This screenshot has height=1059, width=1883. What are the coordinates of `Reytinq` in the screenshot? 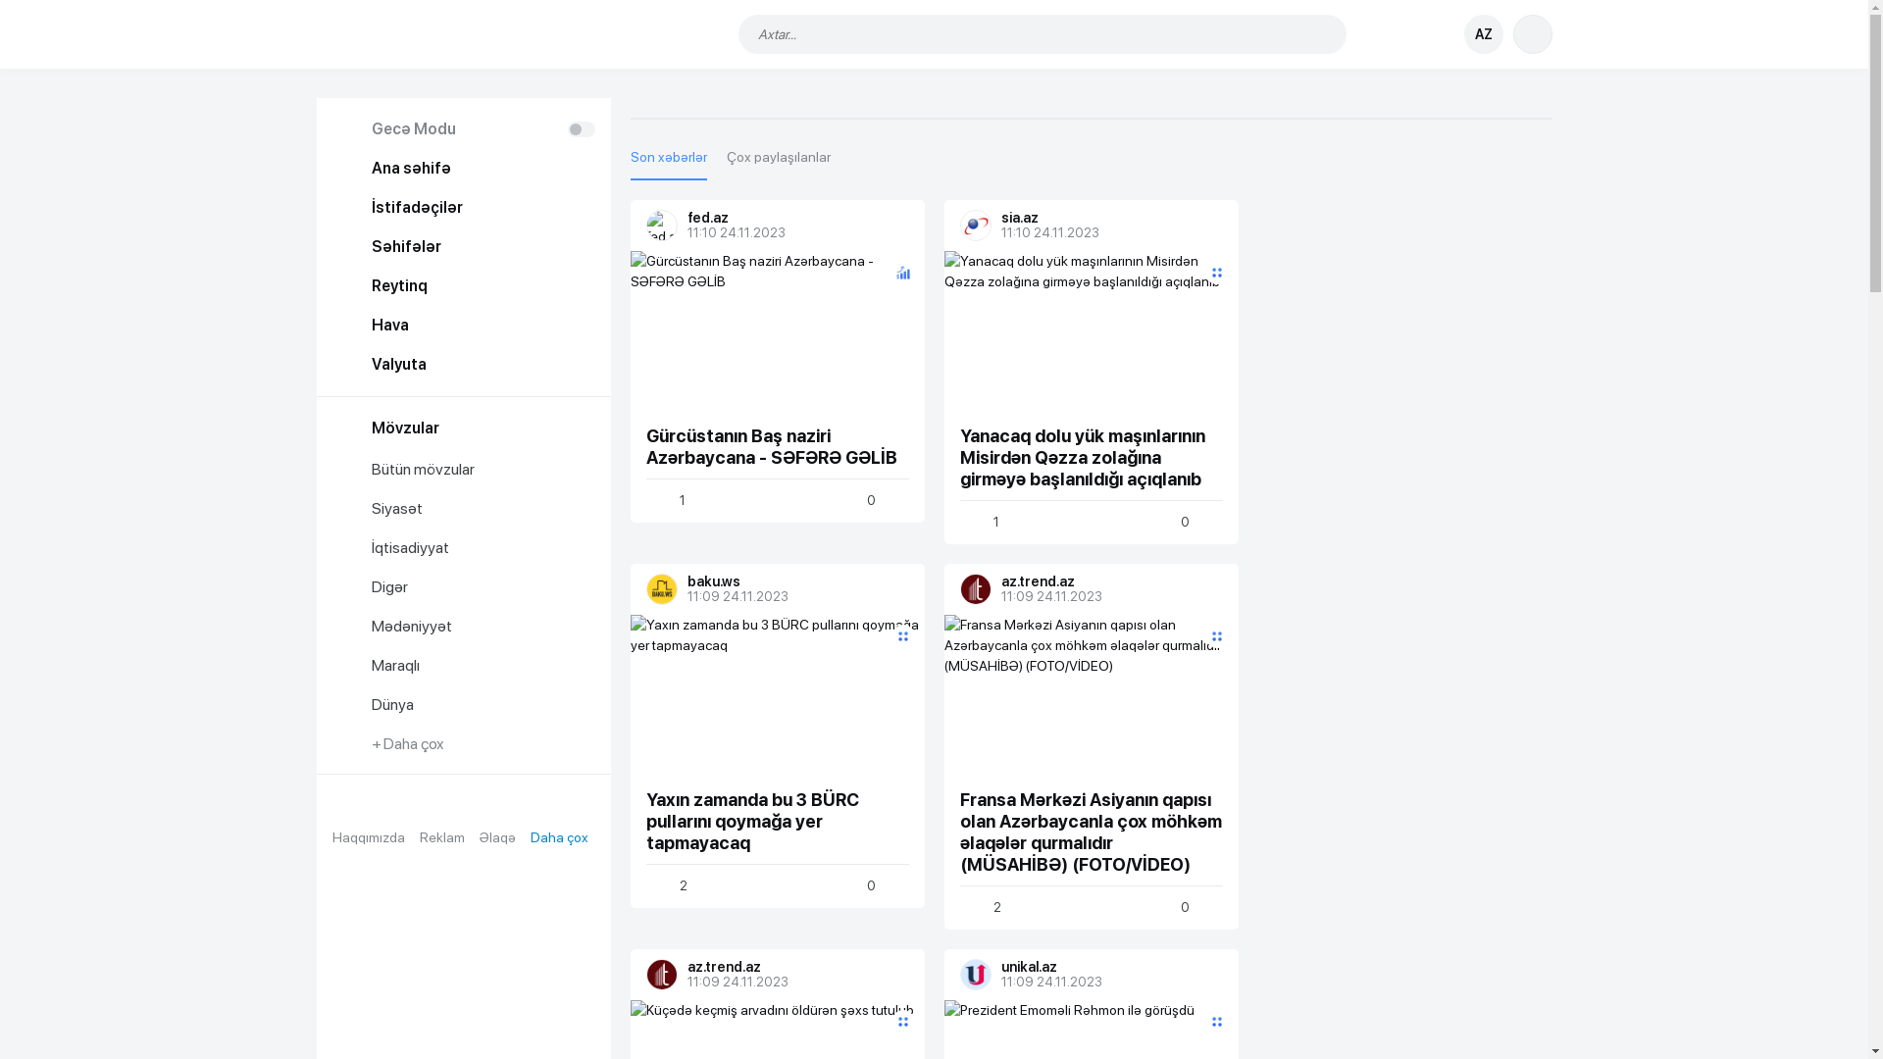 It's located at (463, 286).